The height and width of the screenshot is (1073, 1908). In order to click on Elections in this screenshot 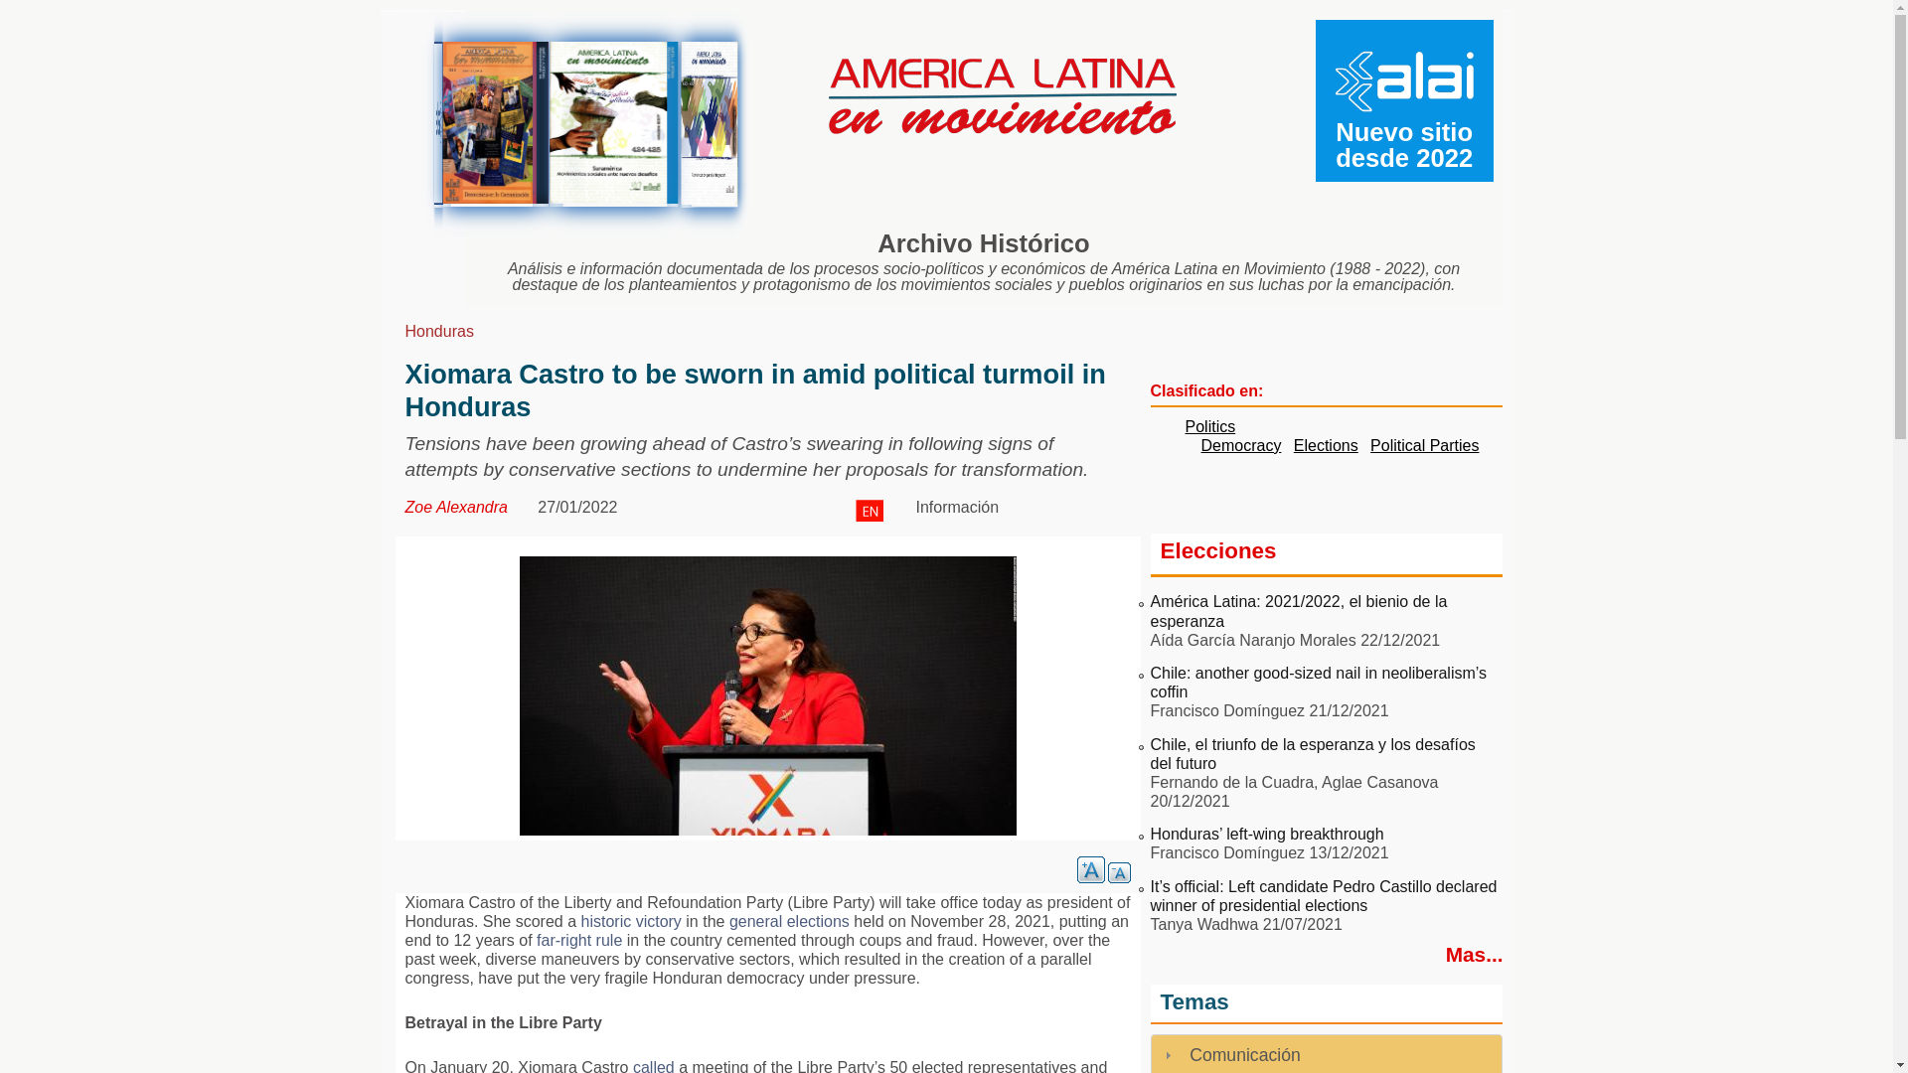, I will do `click(1326, 445)`.